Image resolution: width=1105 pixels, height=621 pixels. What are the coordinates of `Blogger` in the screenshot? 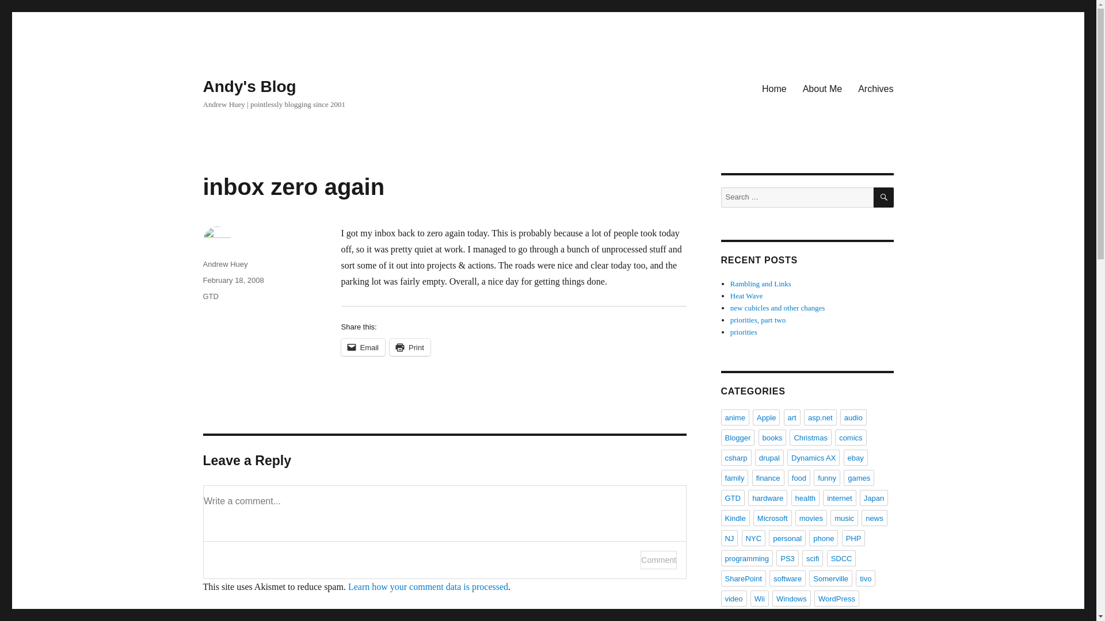 It's located at (737, 438).